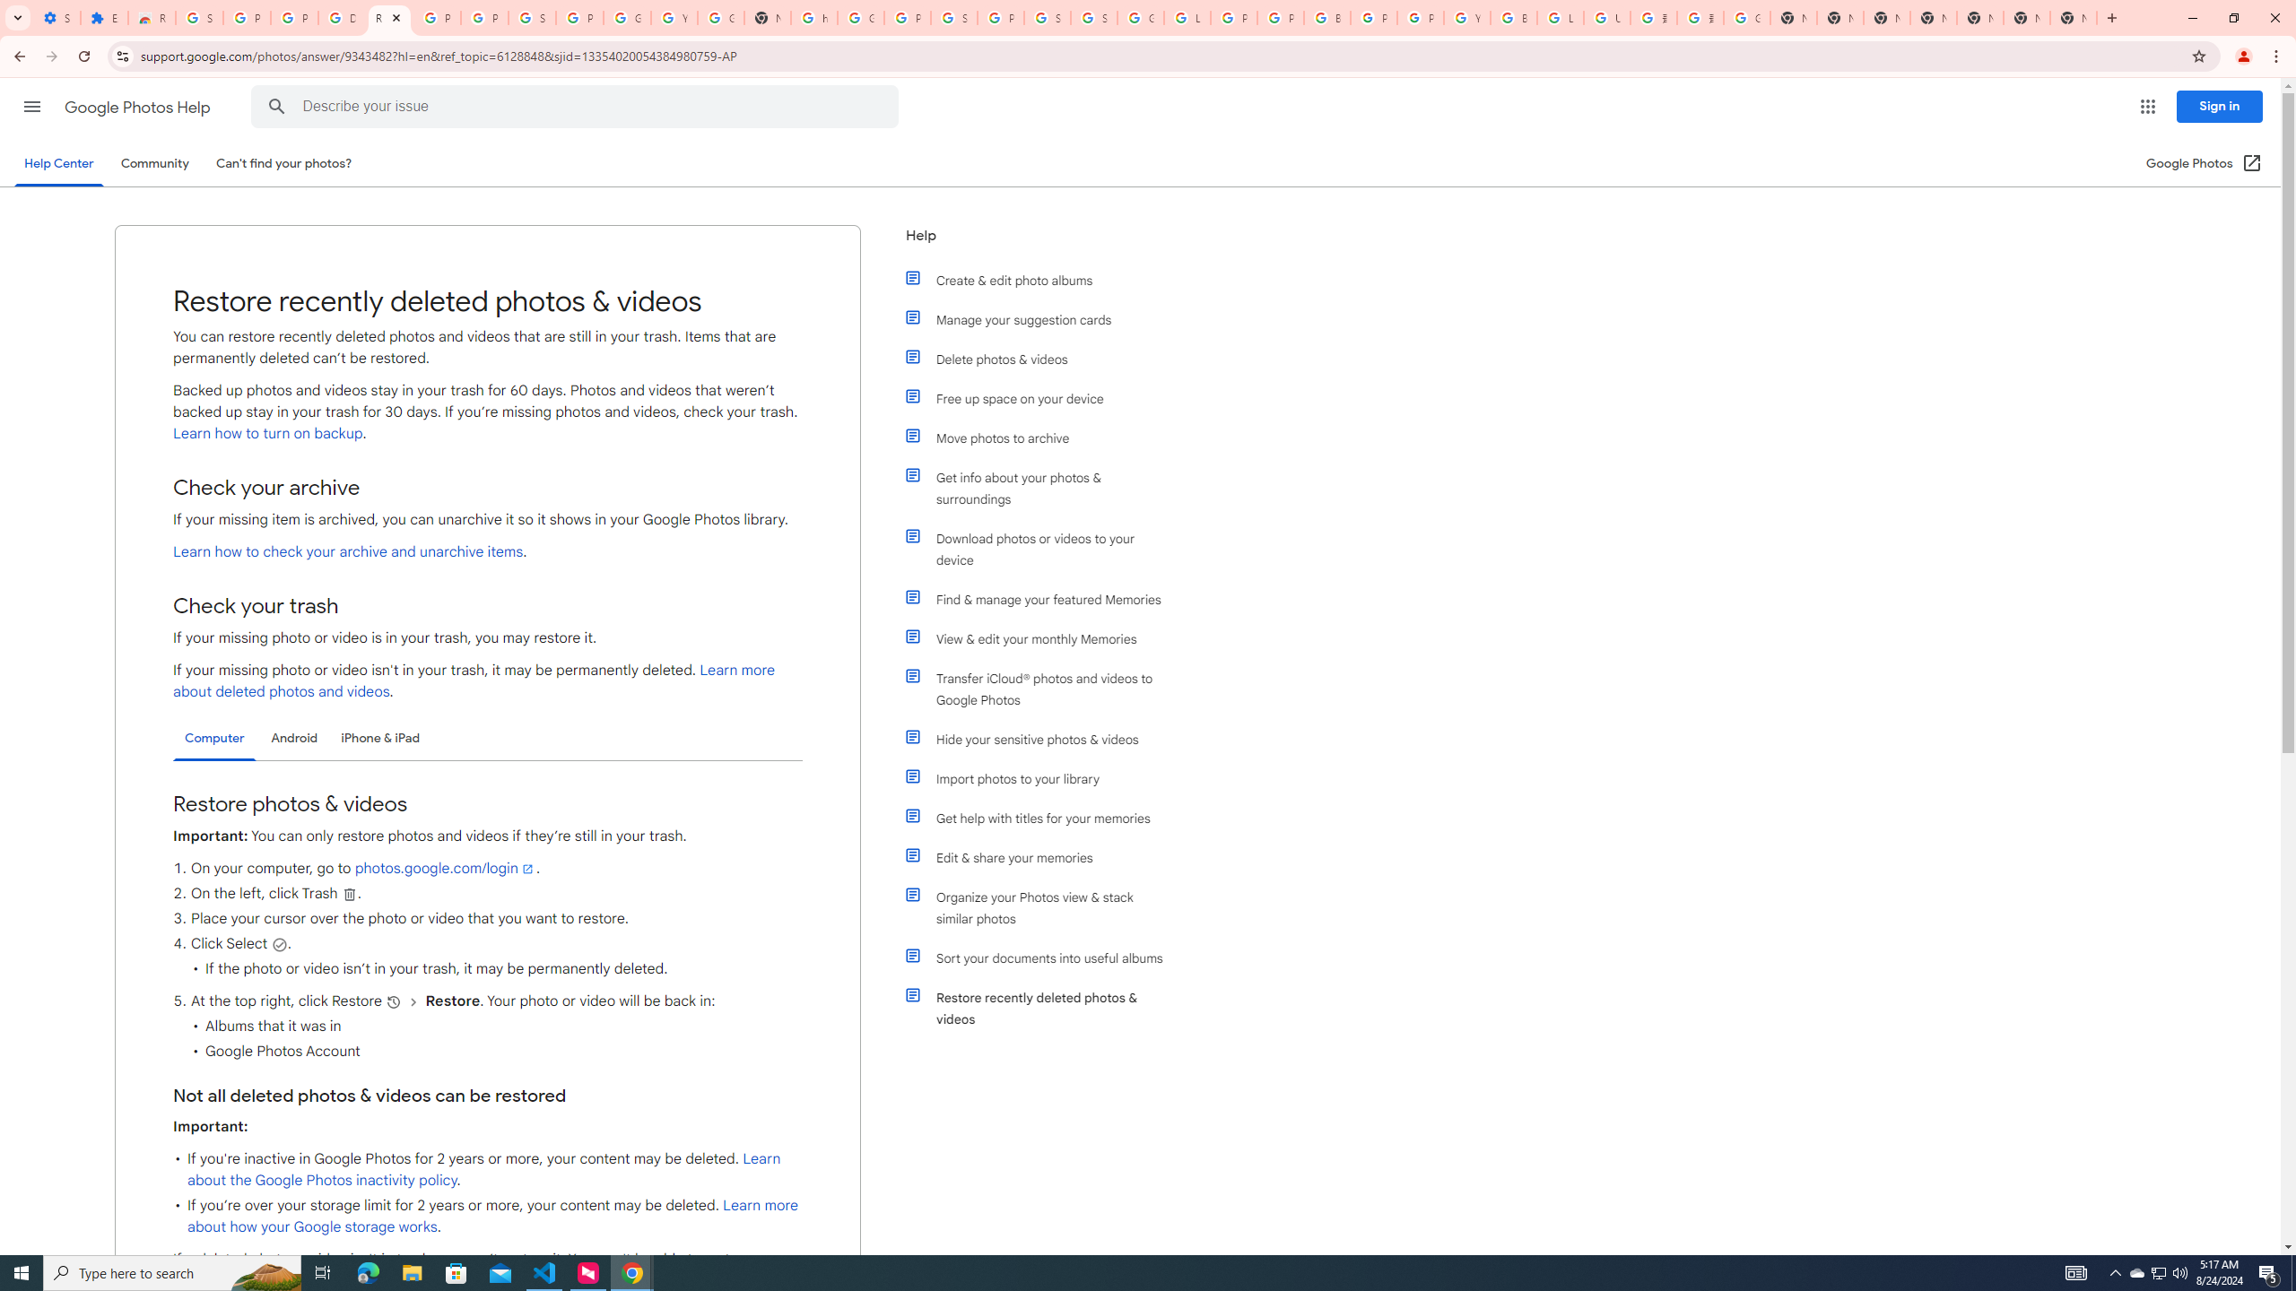 The height and width of the screenshot is (1291, 2296). I want to click on Learn more about deleted photos and videos, so click(474, 680).